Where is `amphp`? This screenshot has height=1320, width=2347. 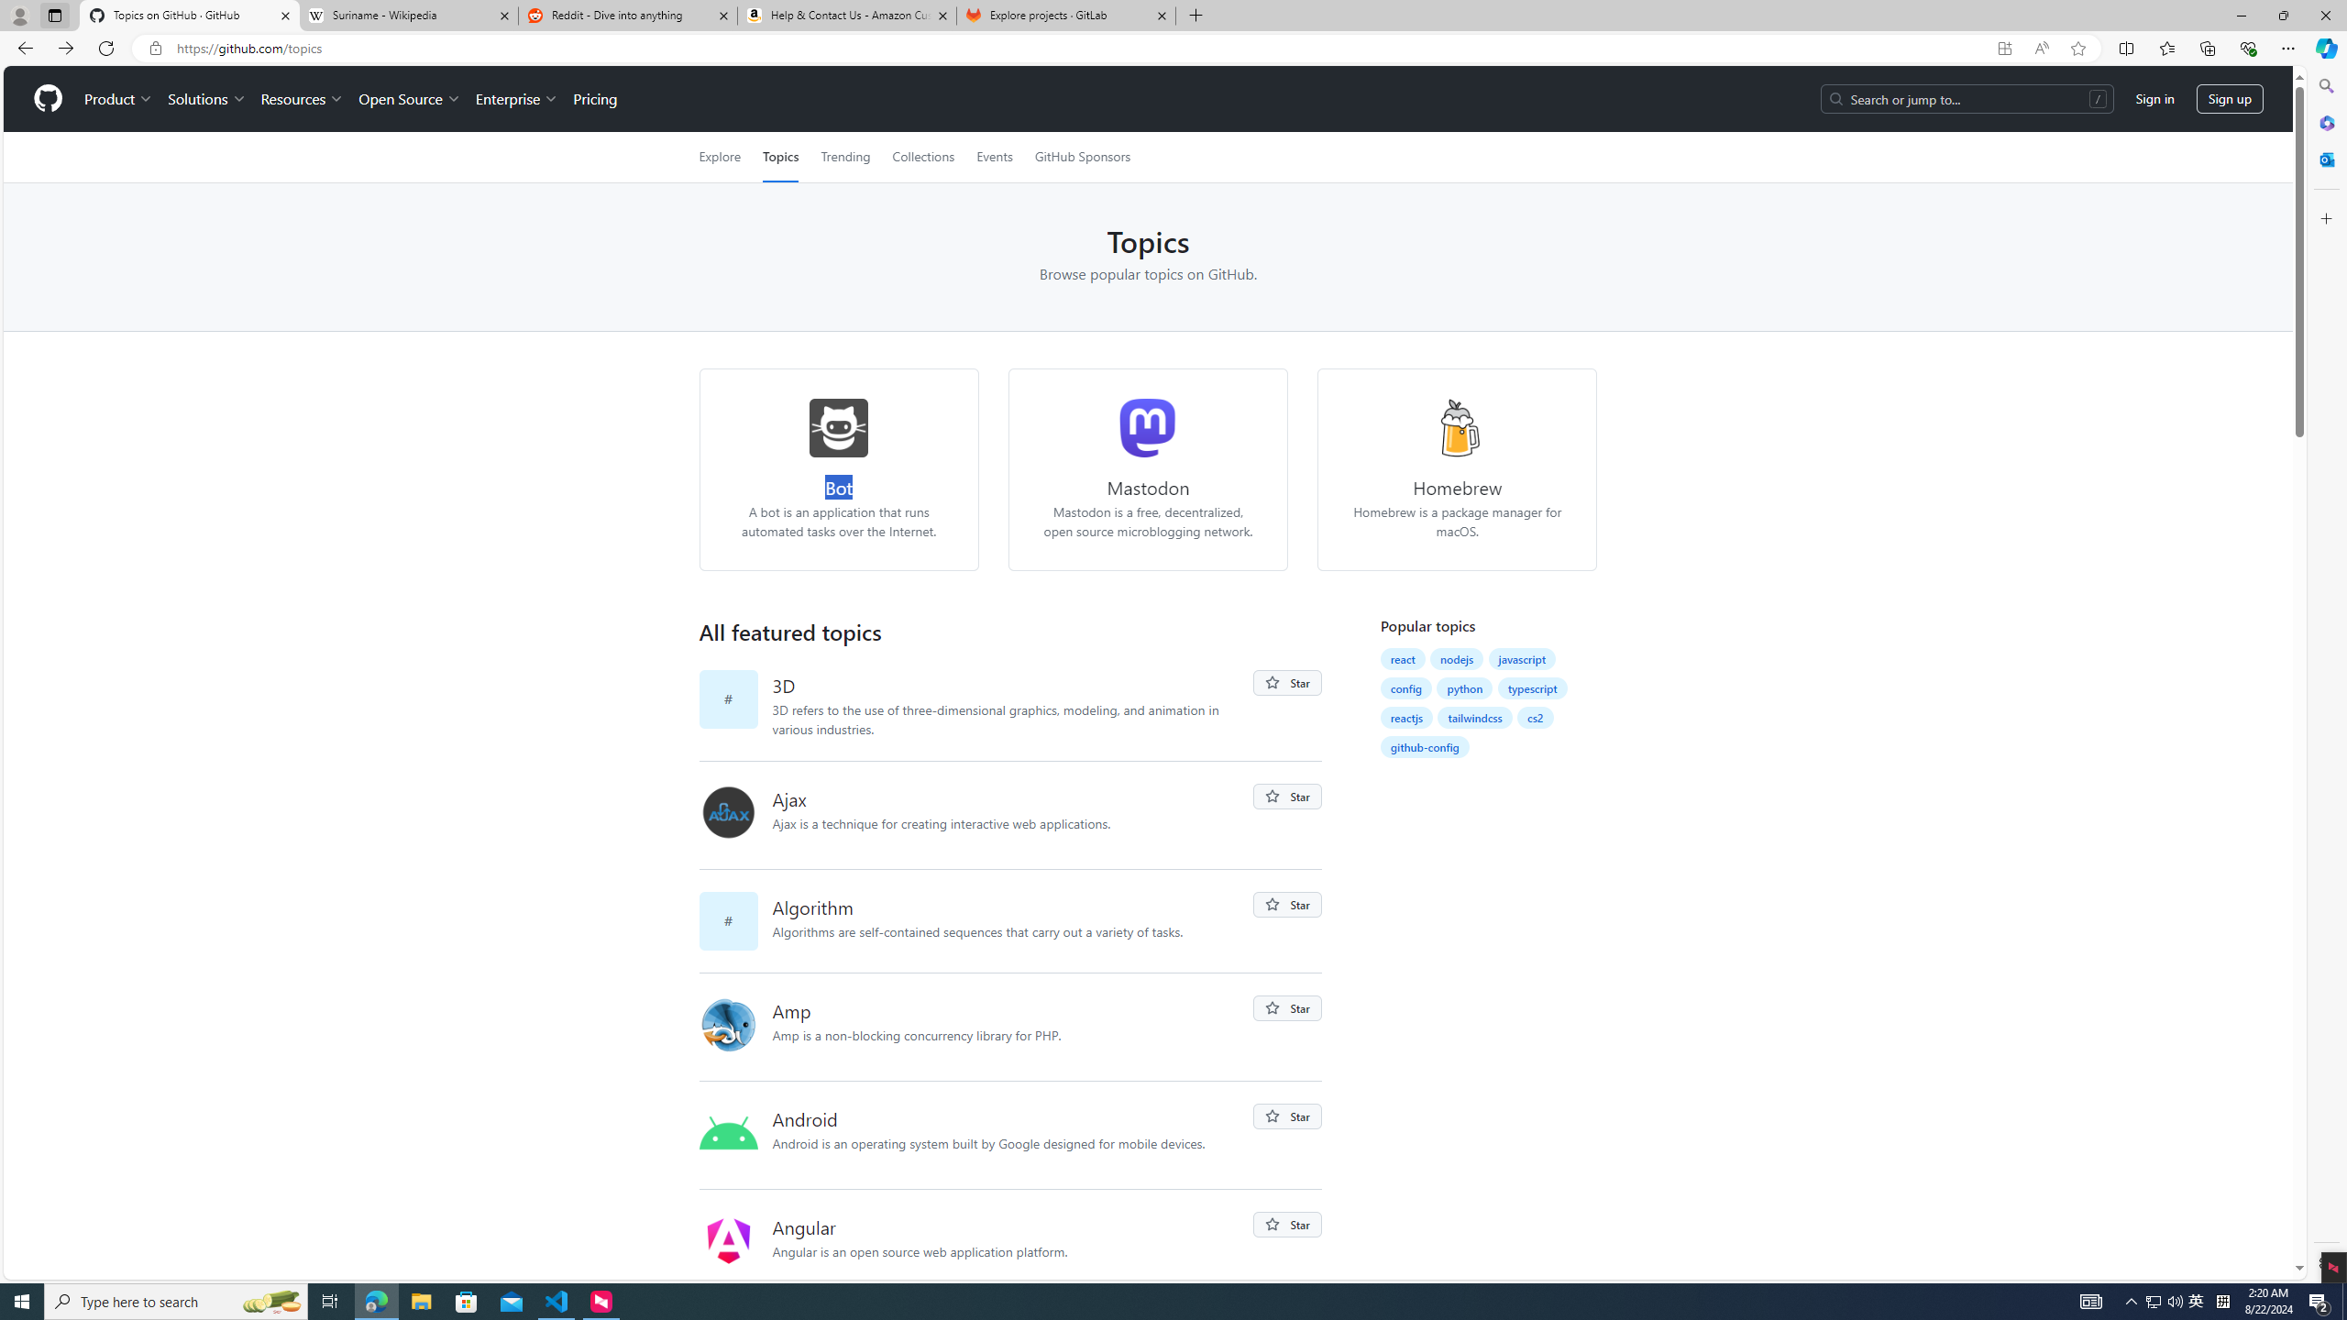 amphp is located at coordinates (735, 1027).